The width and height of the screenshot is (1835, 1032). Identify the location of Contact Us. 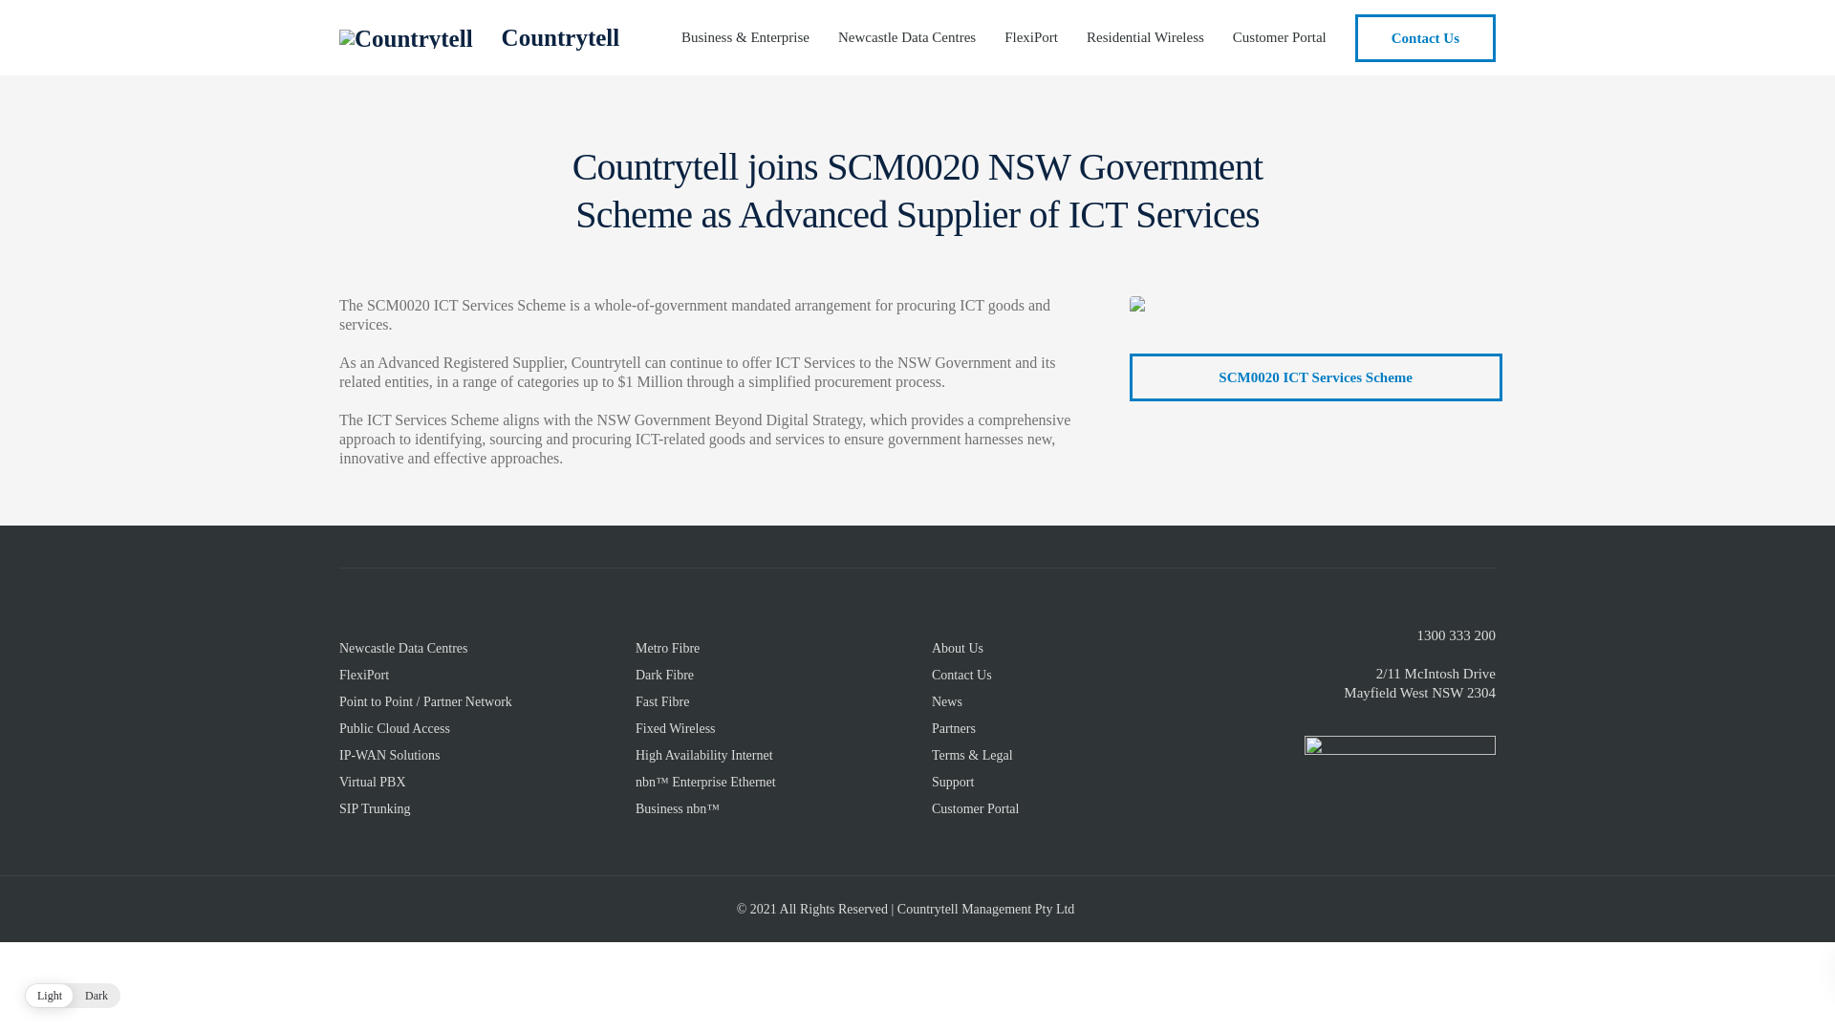
(961, 678).